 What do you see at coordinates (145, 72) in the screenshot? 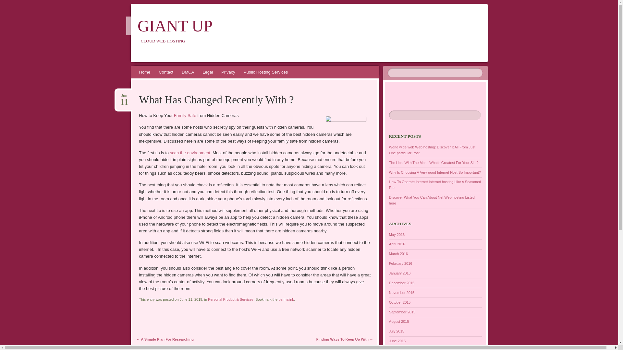
I see `Home` at bounding box center [145, 72].